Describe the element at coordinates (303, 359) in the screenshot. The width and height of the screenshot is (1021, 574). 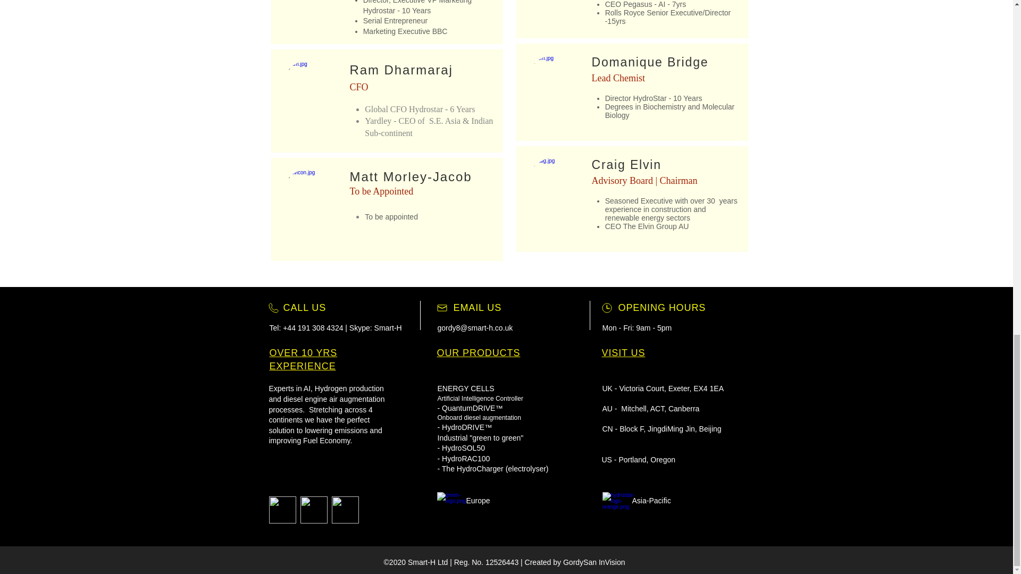
I see `OVER 10 YRS EXPERIENCE` at that location.